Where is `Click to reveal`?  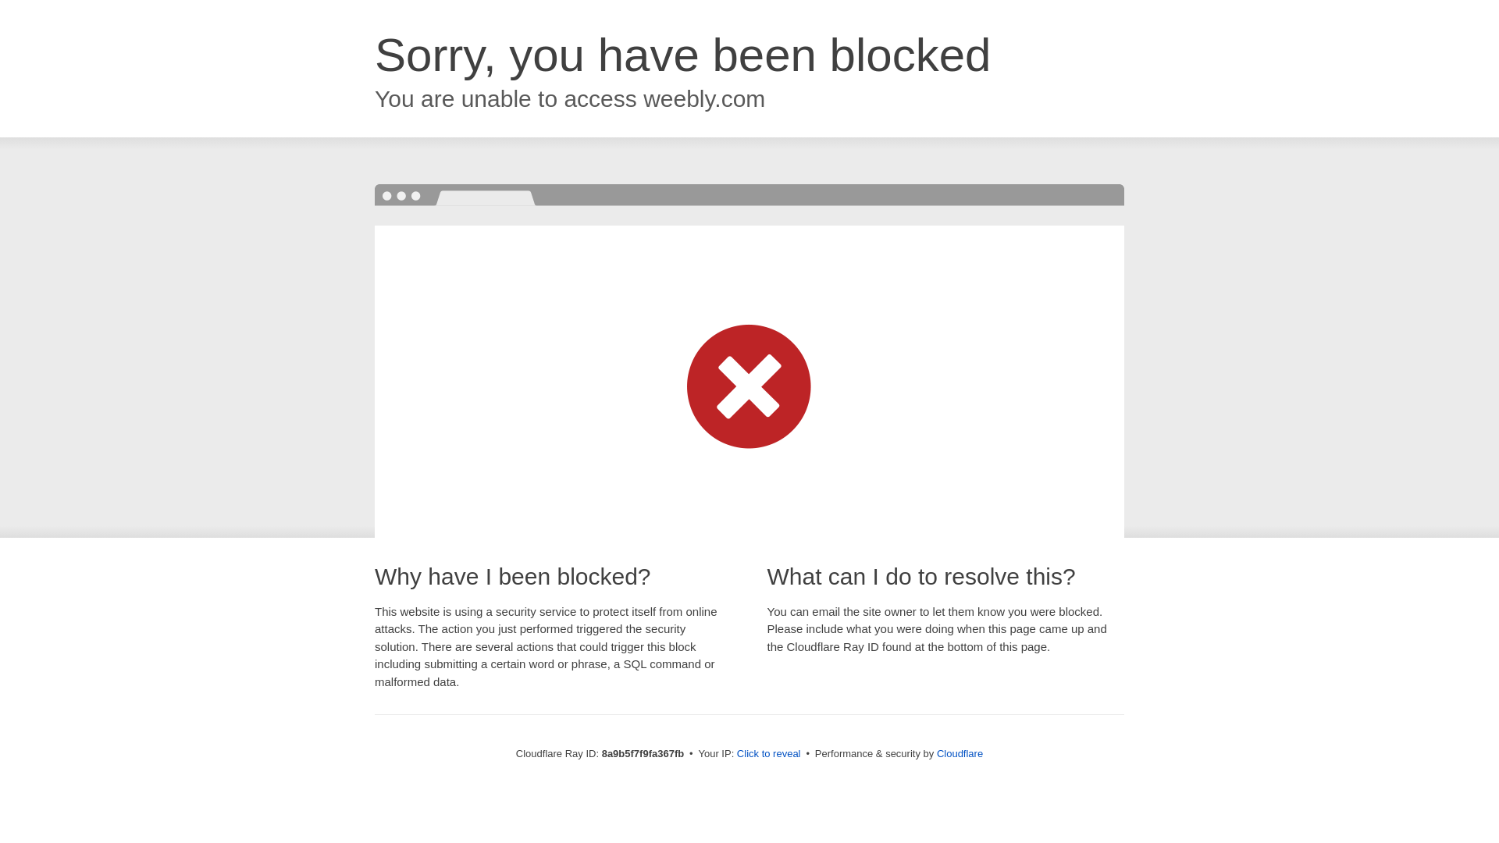 Click to reveal is located at coordinates (768, 754).